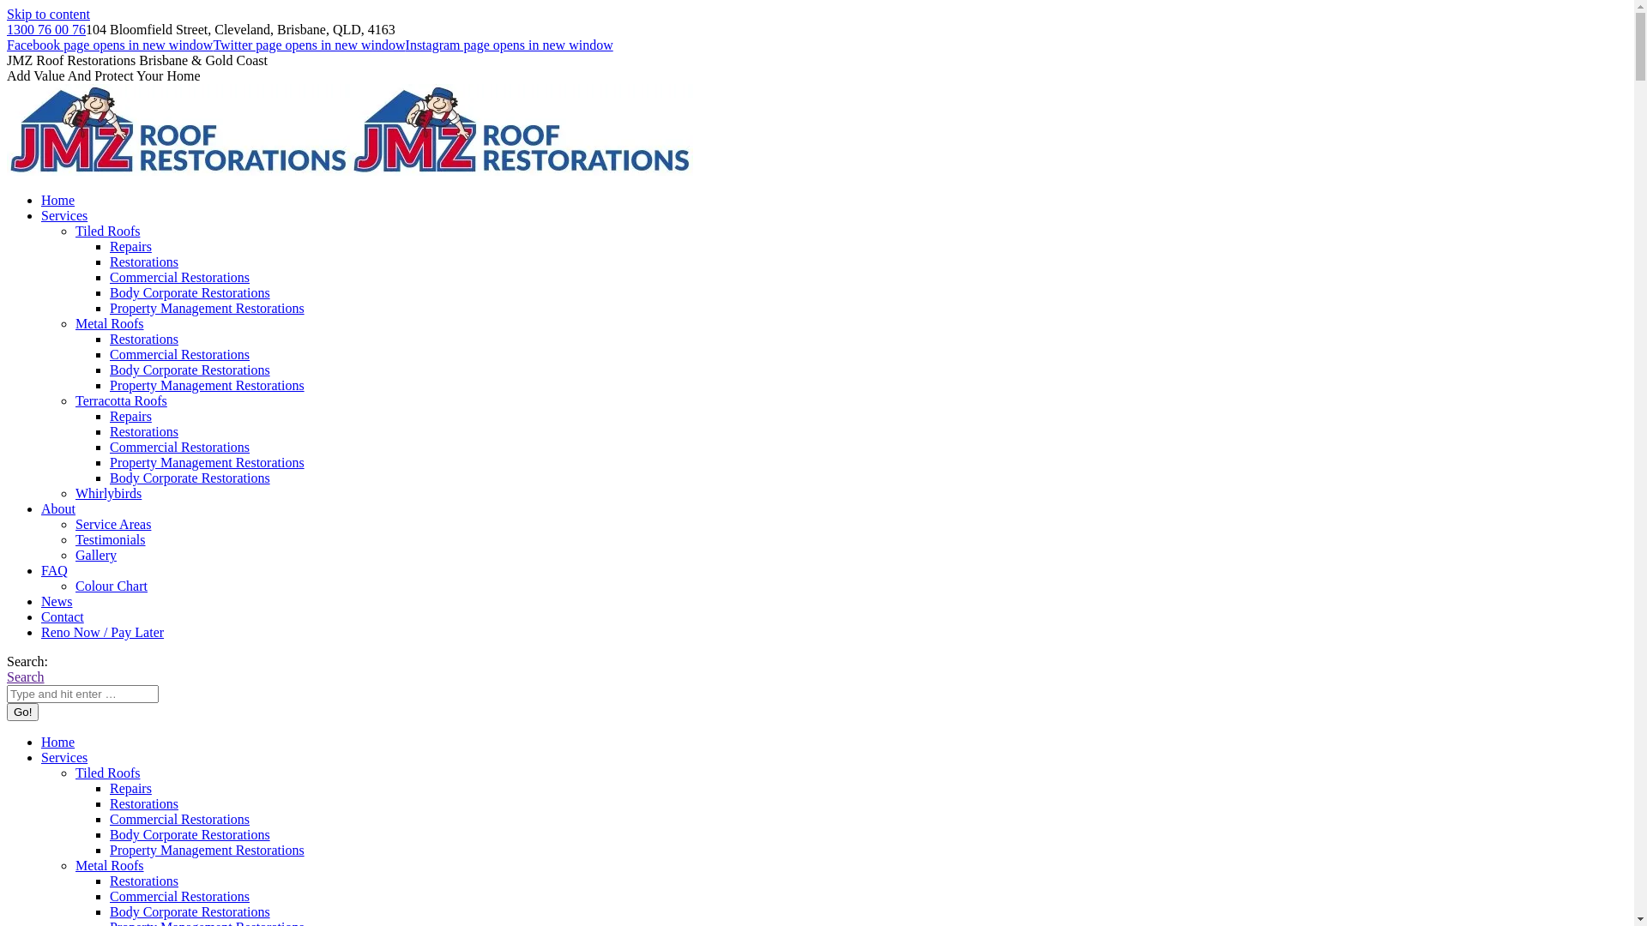  I want to click on Commercial Restorations, so click(180, 278).